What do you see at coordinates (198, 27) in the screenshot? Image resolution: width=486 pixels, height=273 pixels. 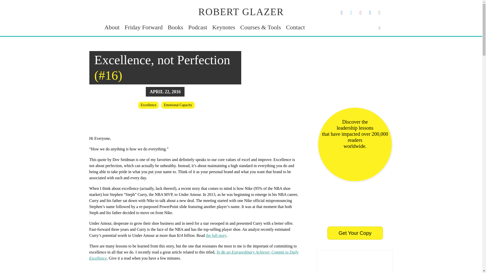 I see `Podcast` at bounding box center [198, 27].